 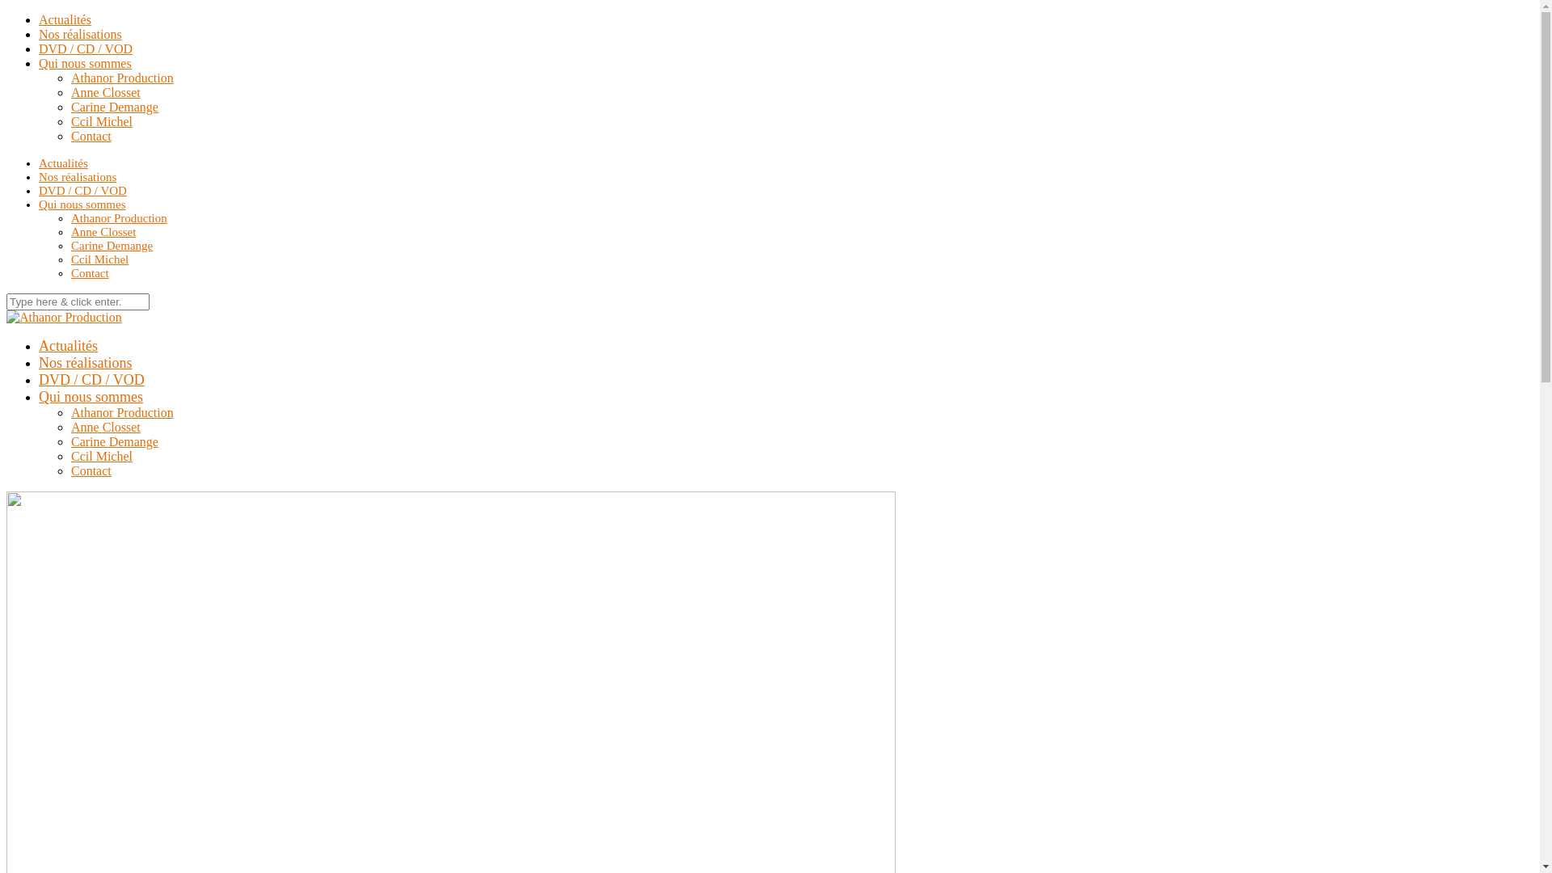 I want to click on Ccil Michel, so click(x=102, y=121).